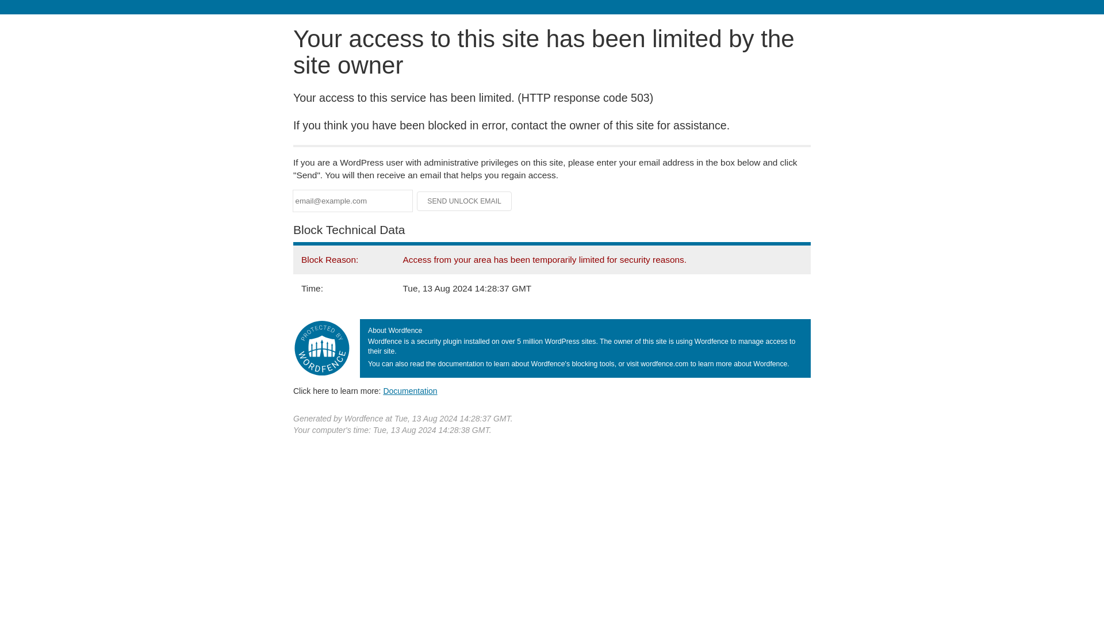 This screenshot has height=621, width=1104. I want to click on Documentation, so click(410, 390).